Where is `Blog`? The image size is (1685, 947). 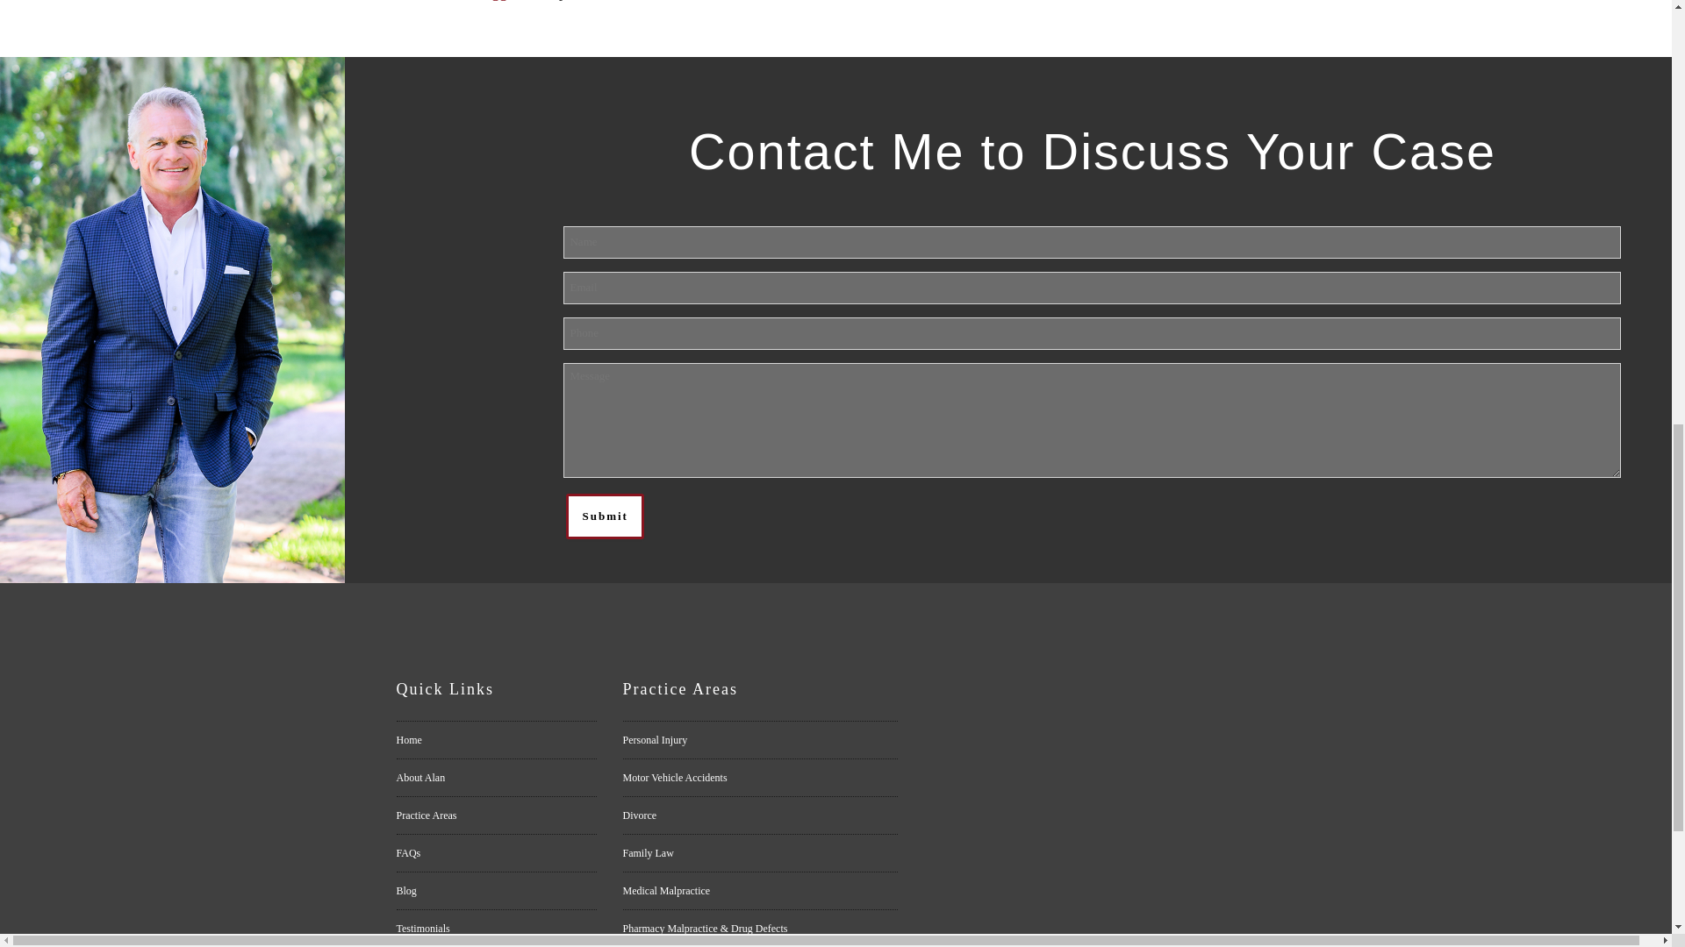
Blog is located at coordinates (496, 890).